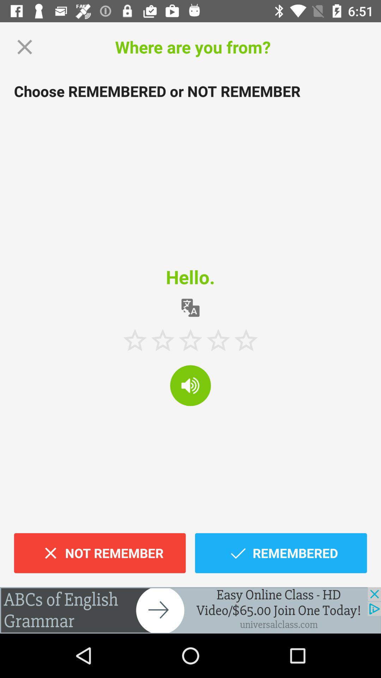  I want to click on set the sound, so click(190, 386).